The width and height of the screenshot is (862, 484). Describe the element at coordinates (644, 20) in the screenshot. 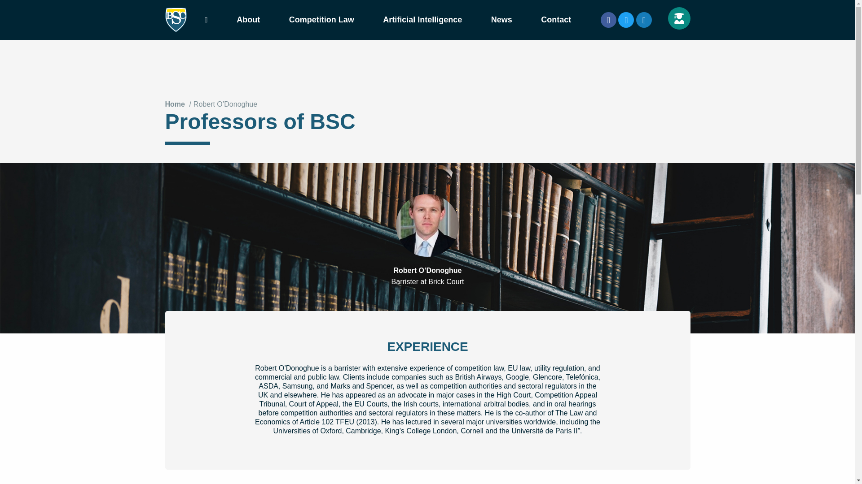

I see `Linkedin` at that location.